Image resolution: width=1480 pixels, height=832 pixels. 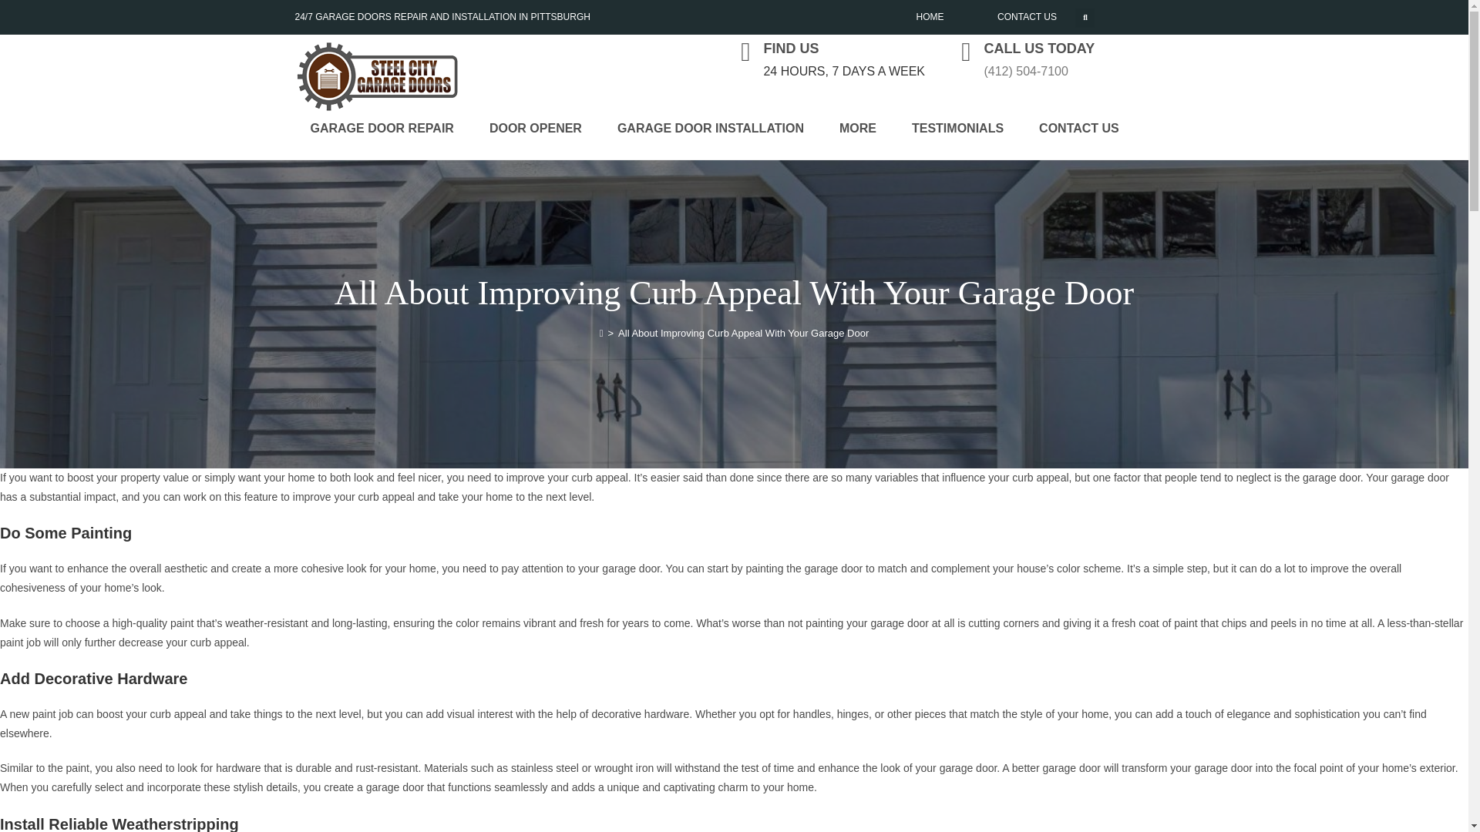 What do you see at coordinates (1027, 17) in the screenshot?
I see `CONTACT US` at bounding box center [1027, 17].